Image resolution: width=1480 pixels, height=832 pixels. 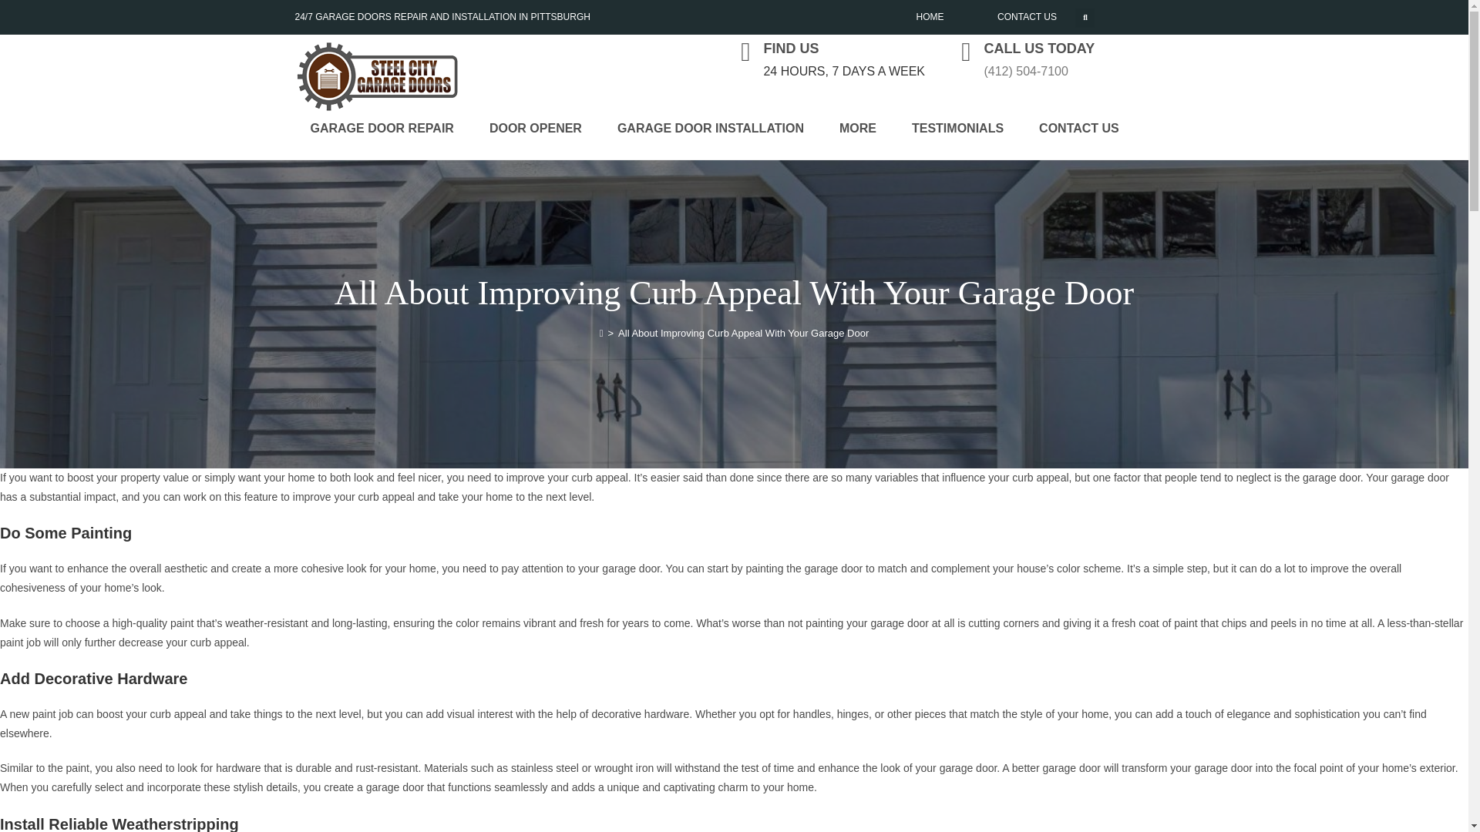 What do you see at coordinates (1027, 17) in the screenshot?
I see `CONTACT US` at bounding box center [1027, 17].